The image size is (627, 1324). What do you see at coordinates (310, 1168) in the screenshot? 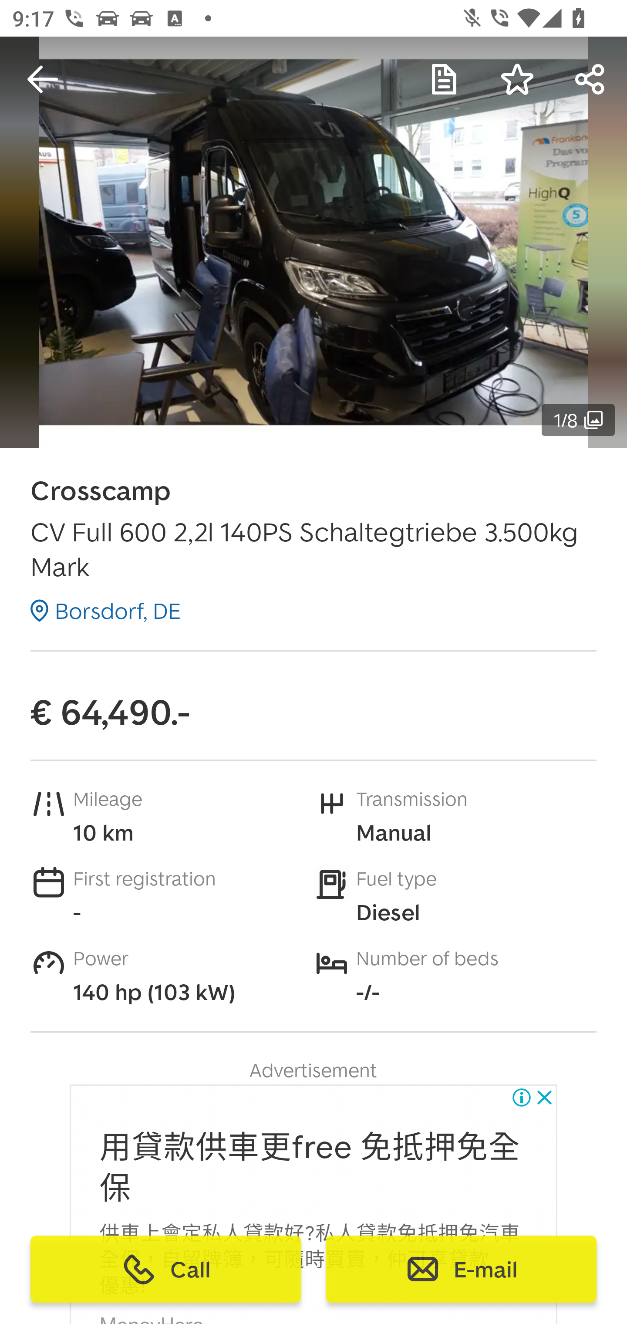
I see `用貸款供車更free 免抵押免全 保 用貸款供車更free 免抵押免全 保` at bounding box center [310, 1168].